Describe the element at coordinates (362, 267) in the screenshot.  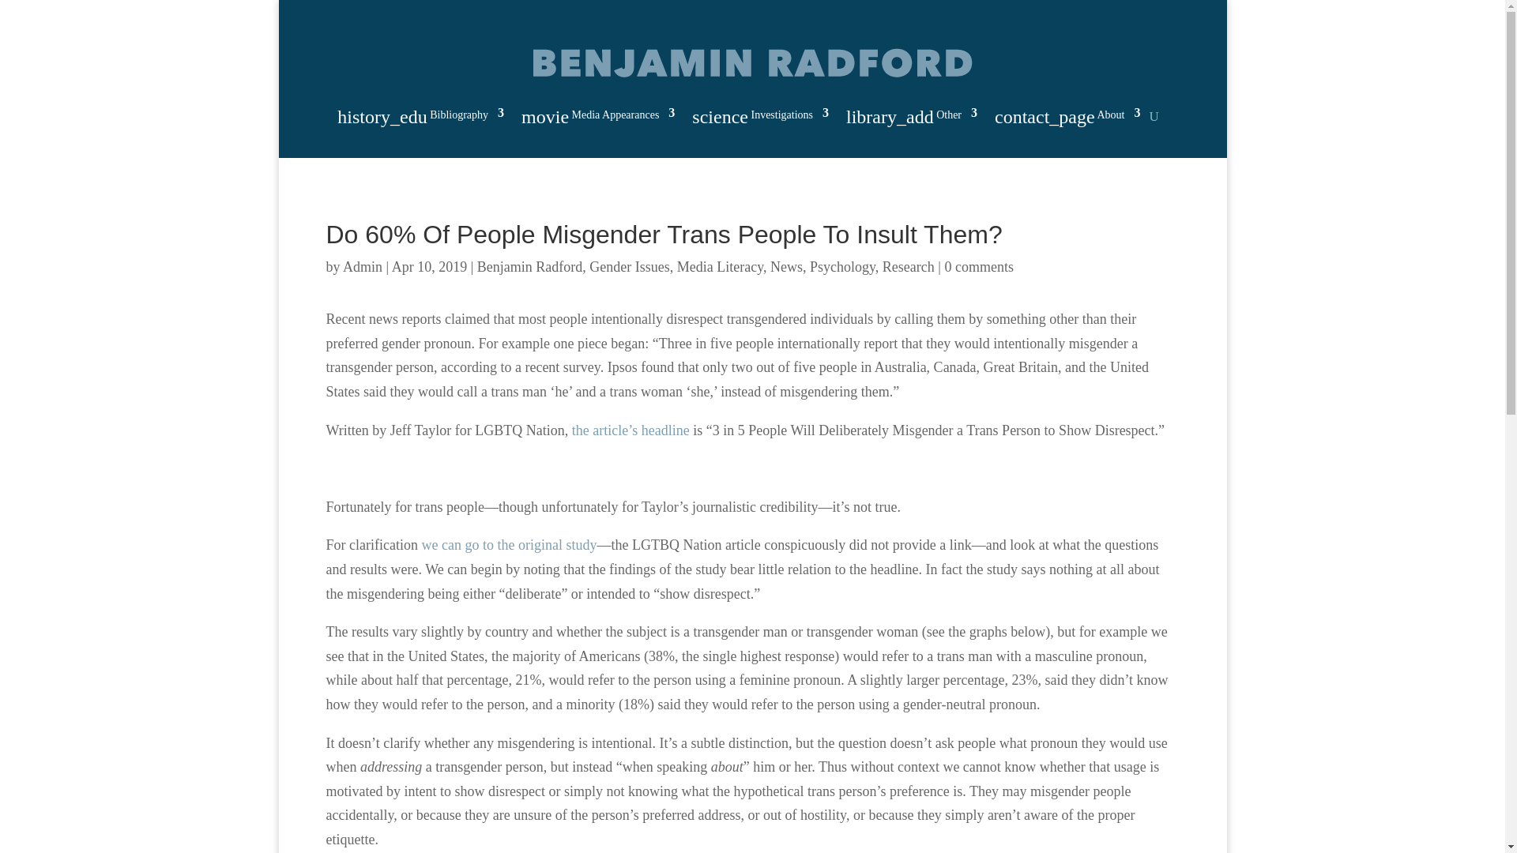
I see `Admin` at that location.